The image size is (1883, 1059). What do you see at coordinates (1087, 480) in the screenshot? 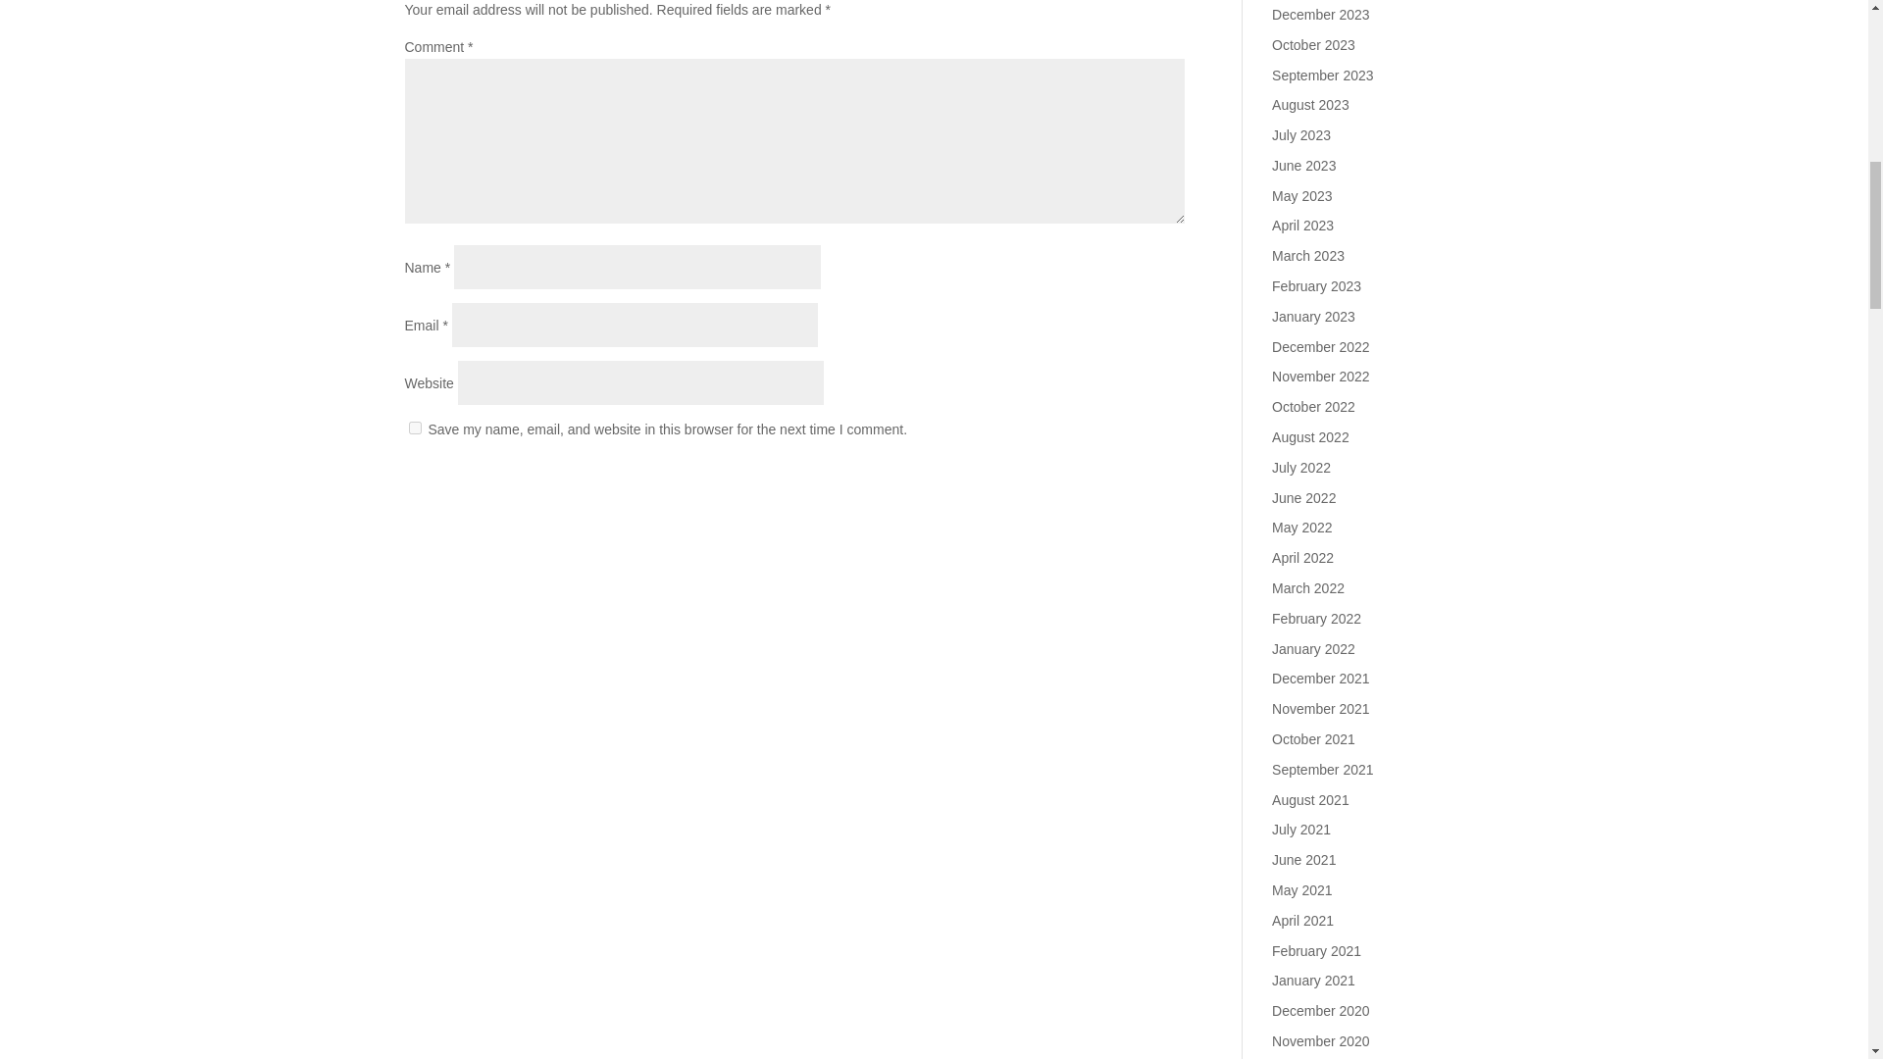
I see `Submit Comment` at bounding box center [1087, 480].